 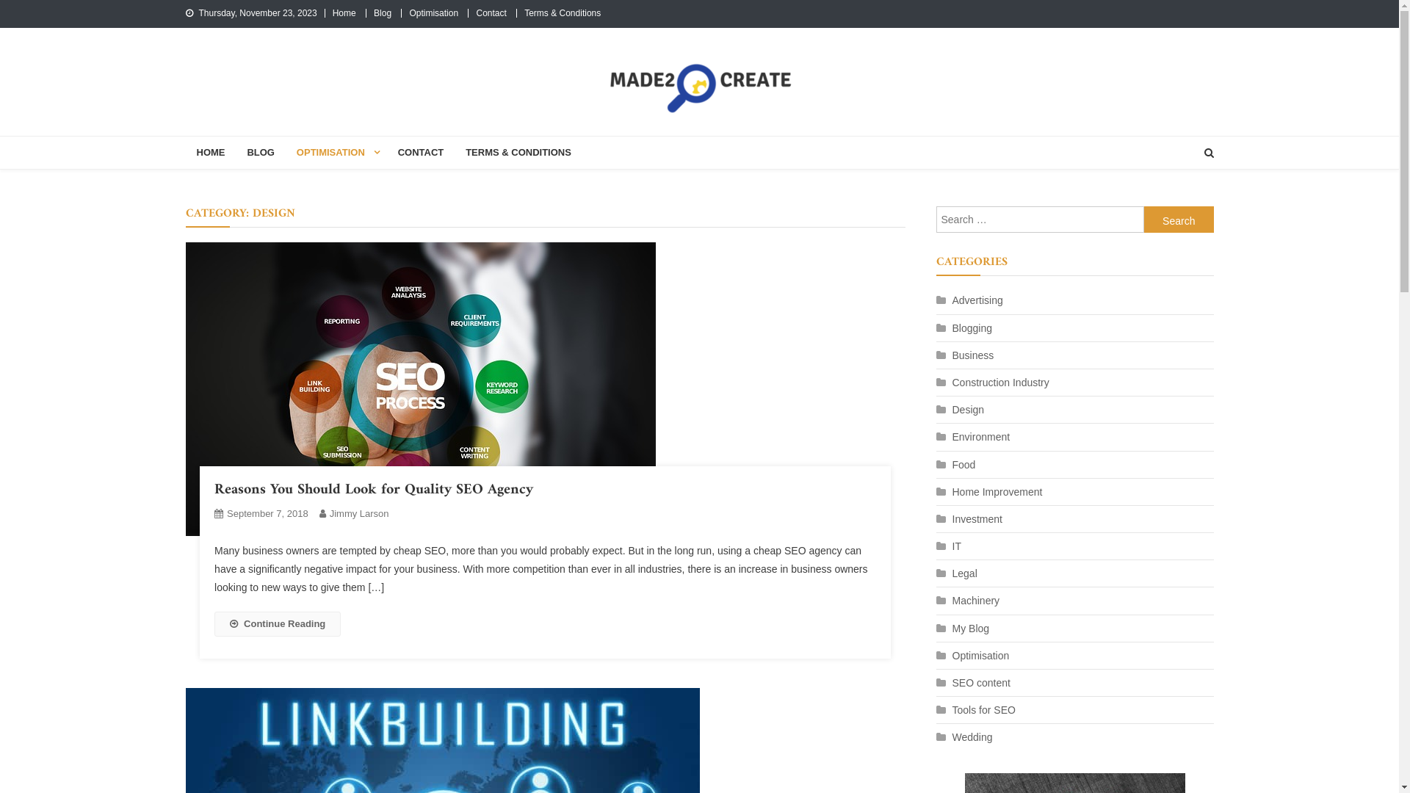 I want to click on CONTACT, so click(x=422, y=153).